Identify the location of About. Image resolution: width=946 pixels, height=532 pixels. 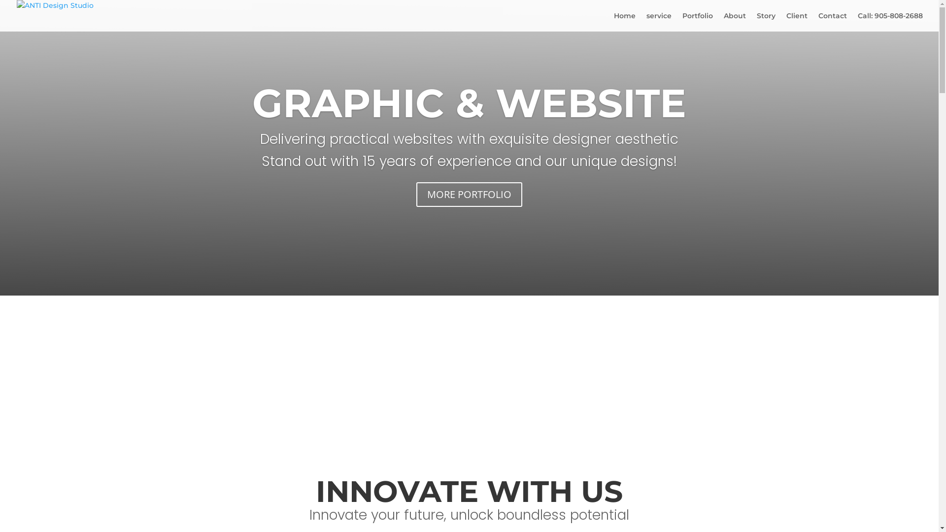
(735, 22).